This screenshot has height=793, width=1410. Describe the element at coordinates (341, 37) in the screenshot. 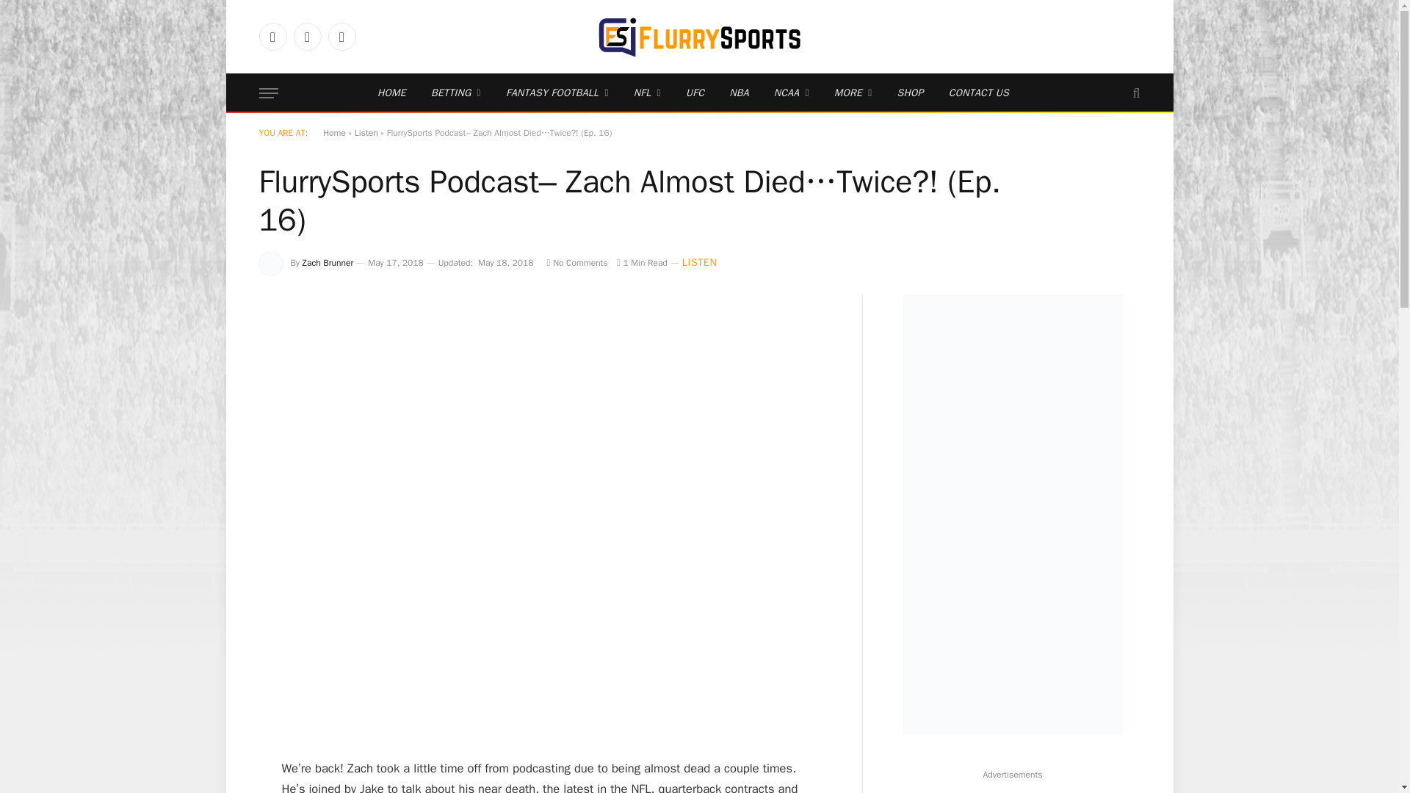

I see `Instagram` at that location.